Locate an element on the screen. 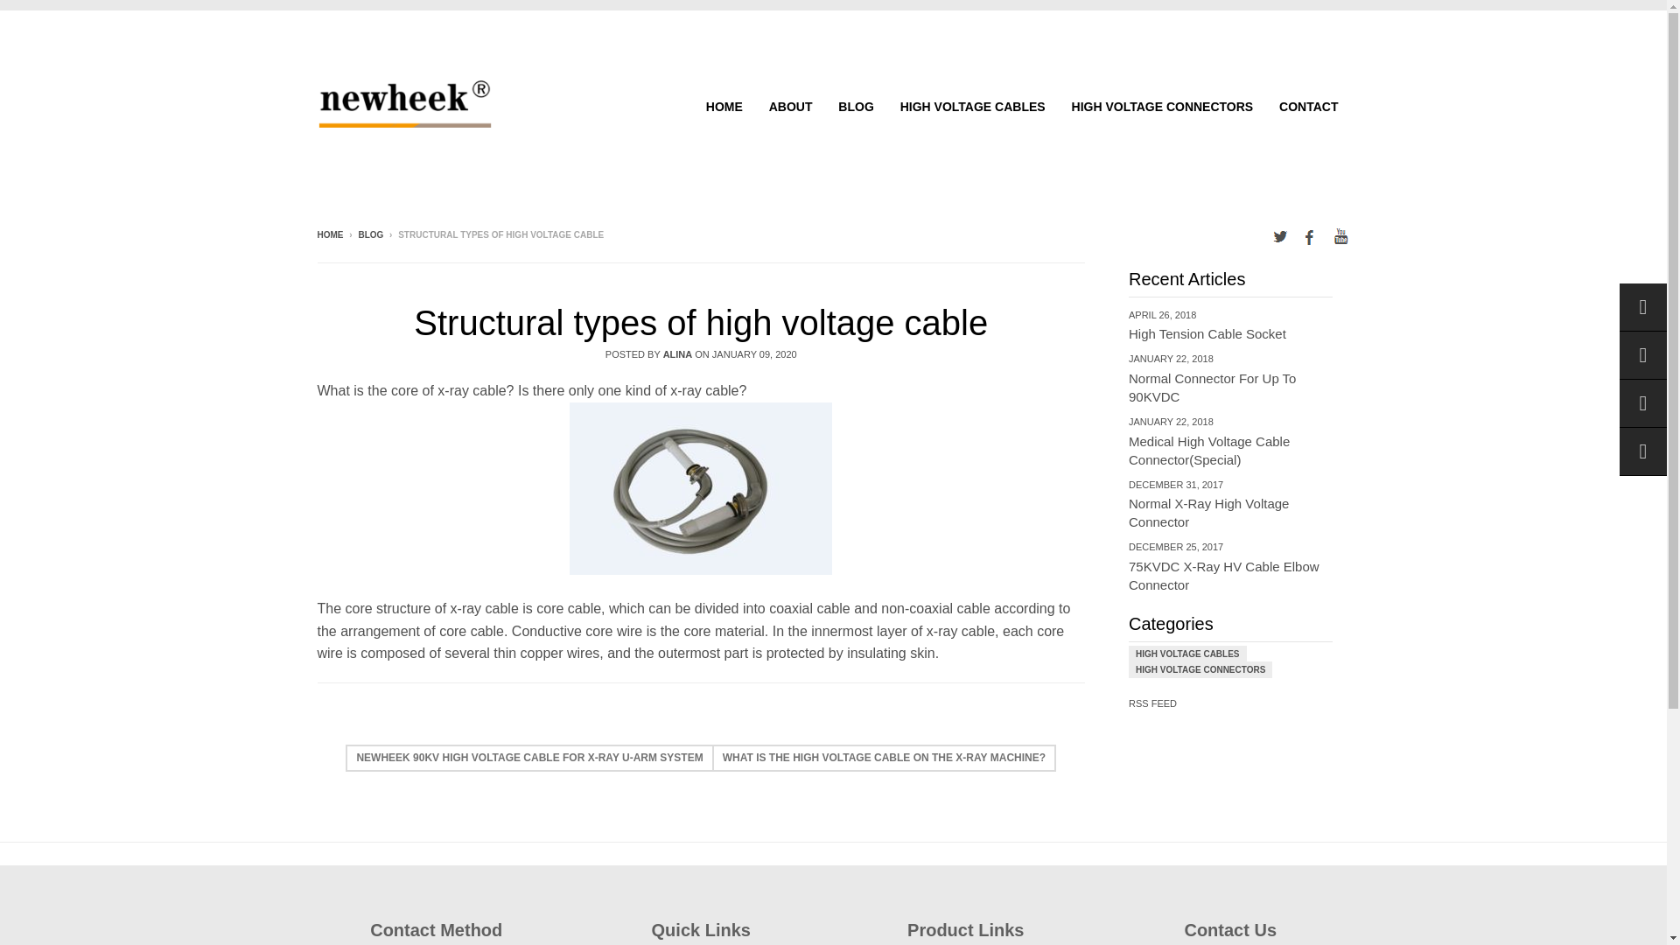 The height and width of the screenshot is (945, 1680). ABOUT is located at coordinates (1162, 107).